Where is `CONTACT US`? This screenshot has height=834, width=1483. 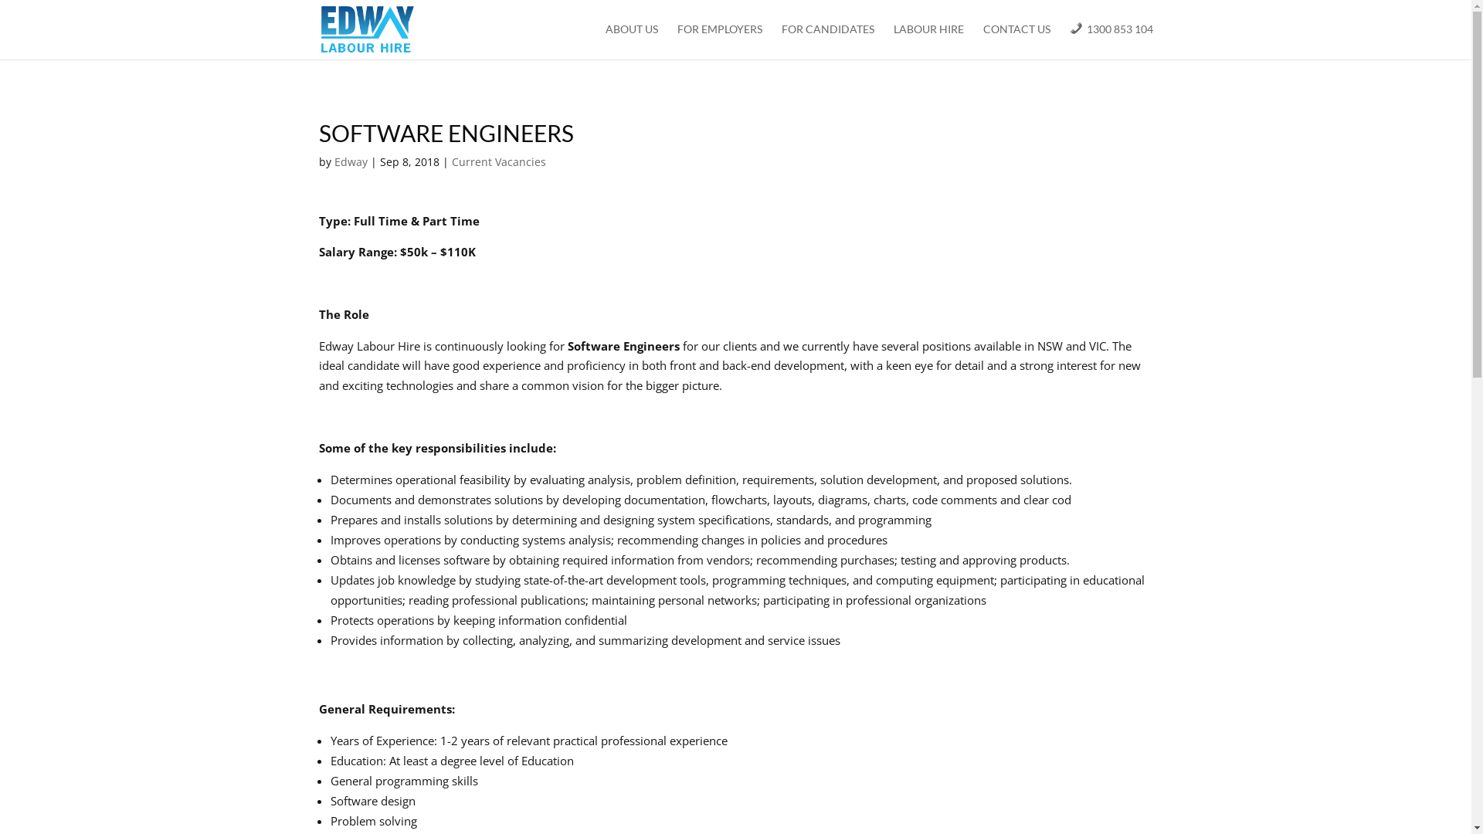
CONTACT US is located at coordinates (1016, 42).